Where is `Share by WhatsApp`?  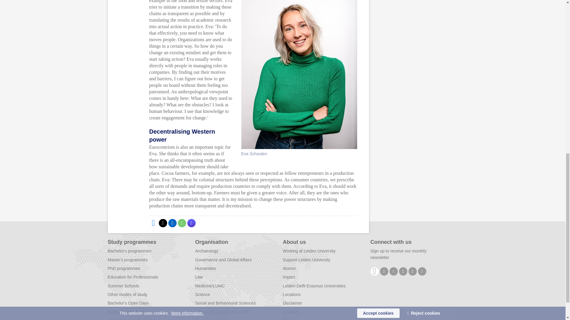
Share by WhatsApp is located at coordinates (181, 223).